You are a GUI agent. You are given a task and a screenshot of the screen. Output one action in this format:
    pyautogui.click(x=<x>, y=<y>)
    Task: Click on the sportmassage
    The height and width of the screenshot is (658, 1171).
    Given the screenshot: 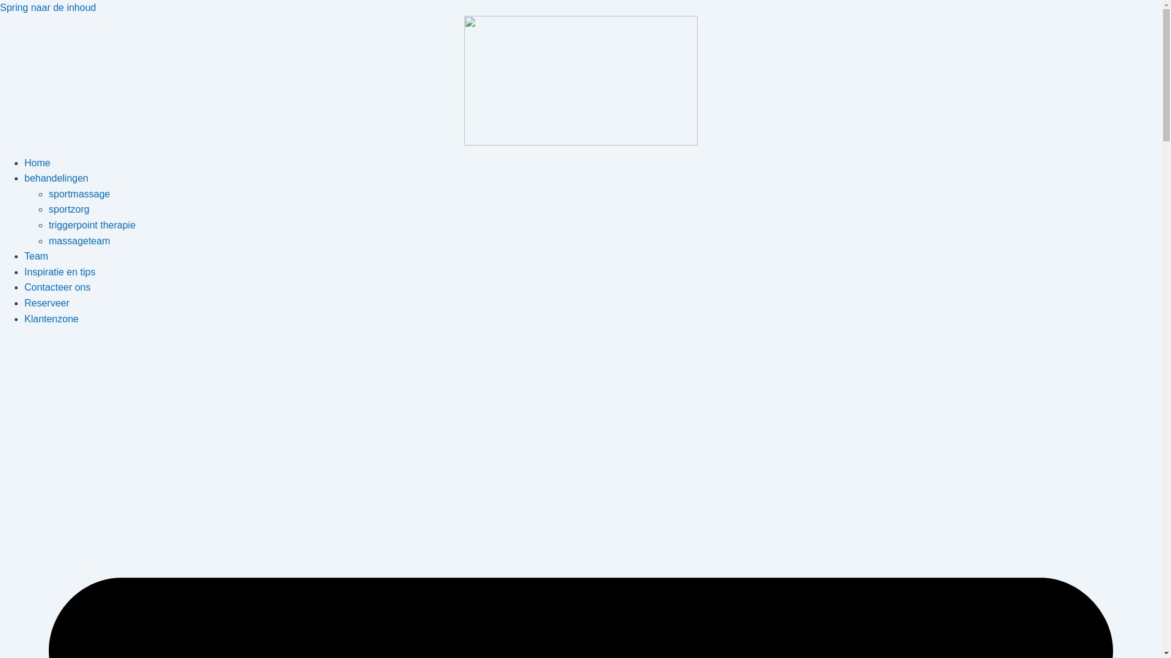 What is the action you would take?
    pyautogui.click(x=79, y=194)
    